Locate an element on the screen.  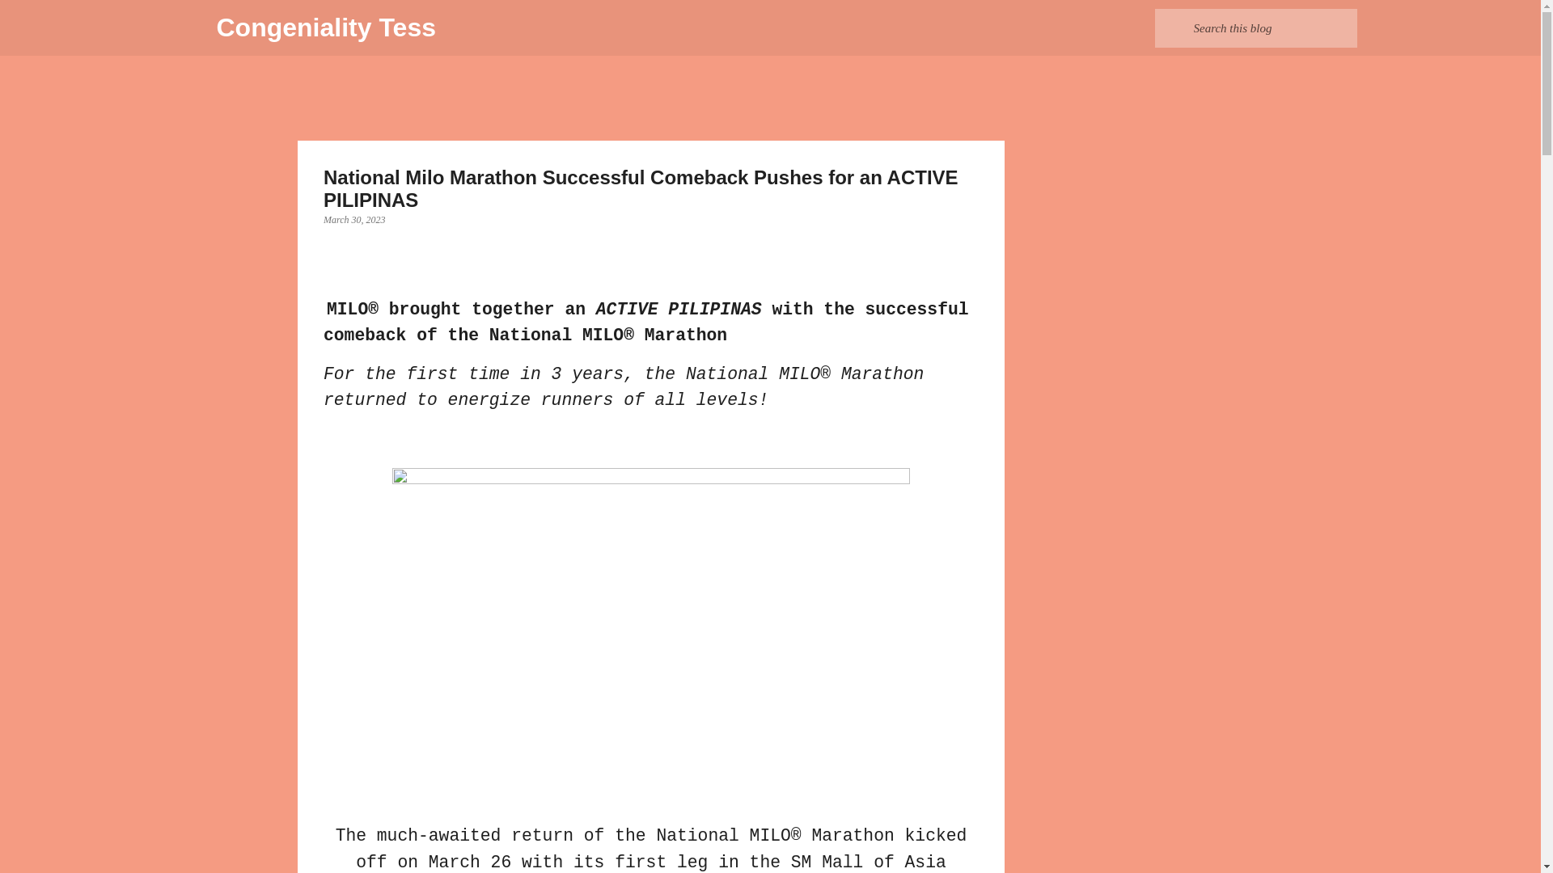
March 30, 2023 is located at coordinates (354, 219).